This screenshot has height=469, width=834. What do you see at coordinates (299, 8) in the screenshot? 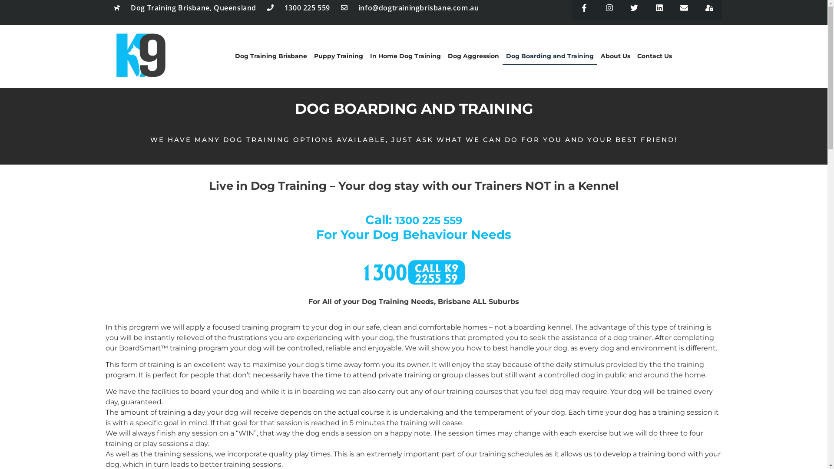
I see `1300 225 559` at bounding box center [299, 8].